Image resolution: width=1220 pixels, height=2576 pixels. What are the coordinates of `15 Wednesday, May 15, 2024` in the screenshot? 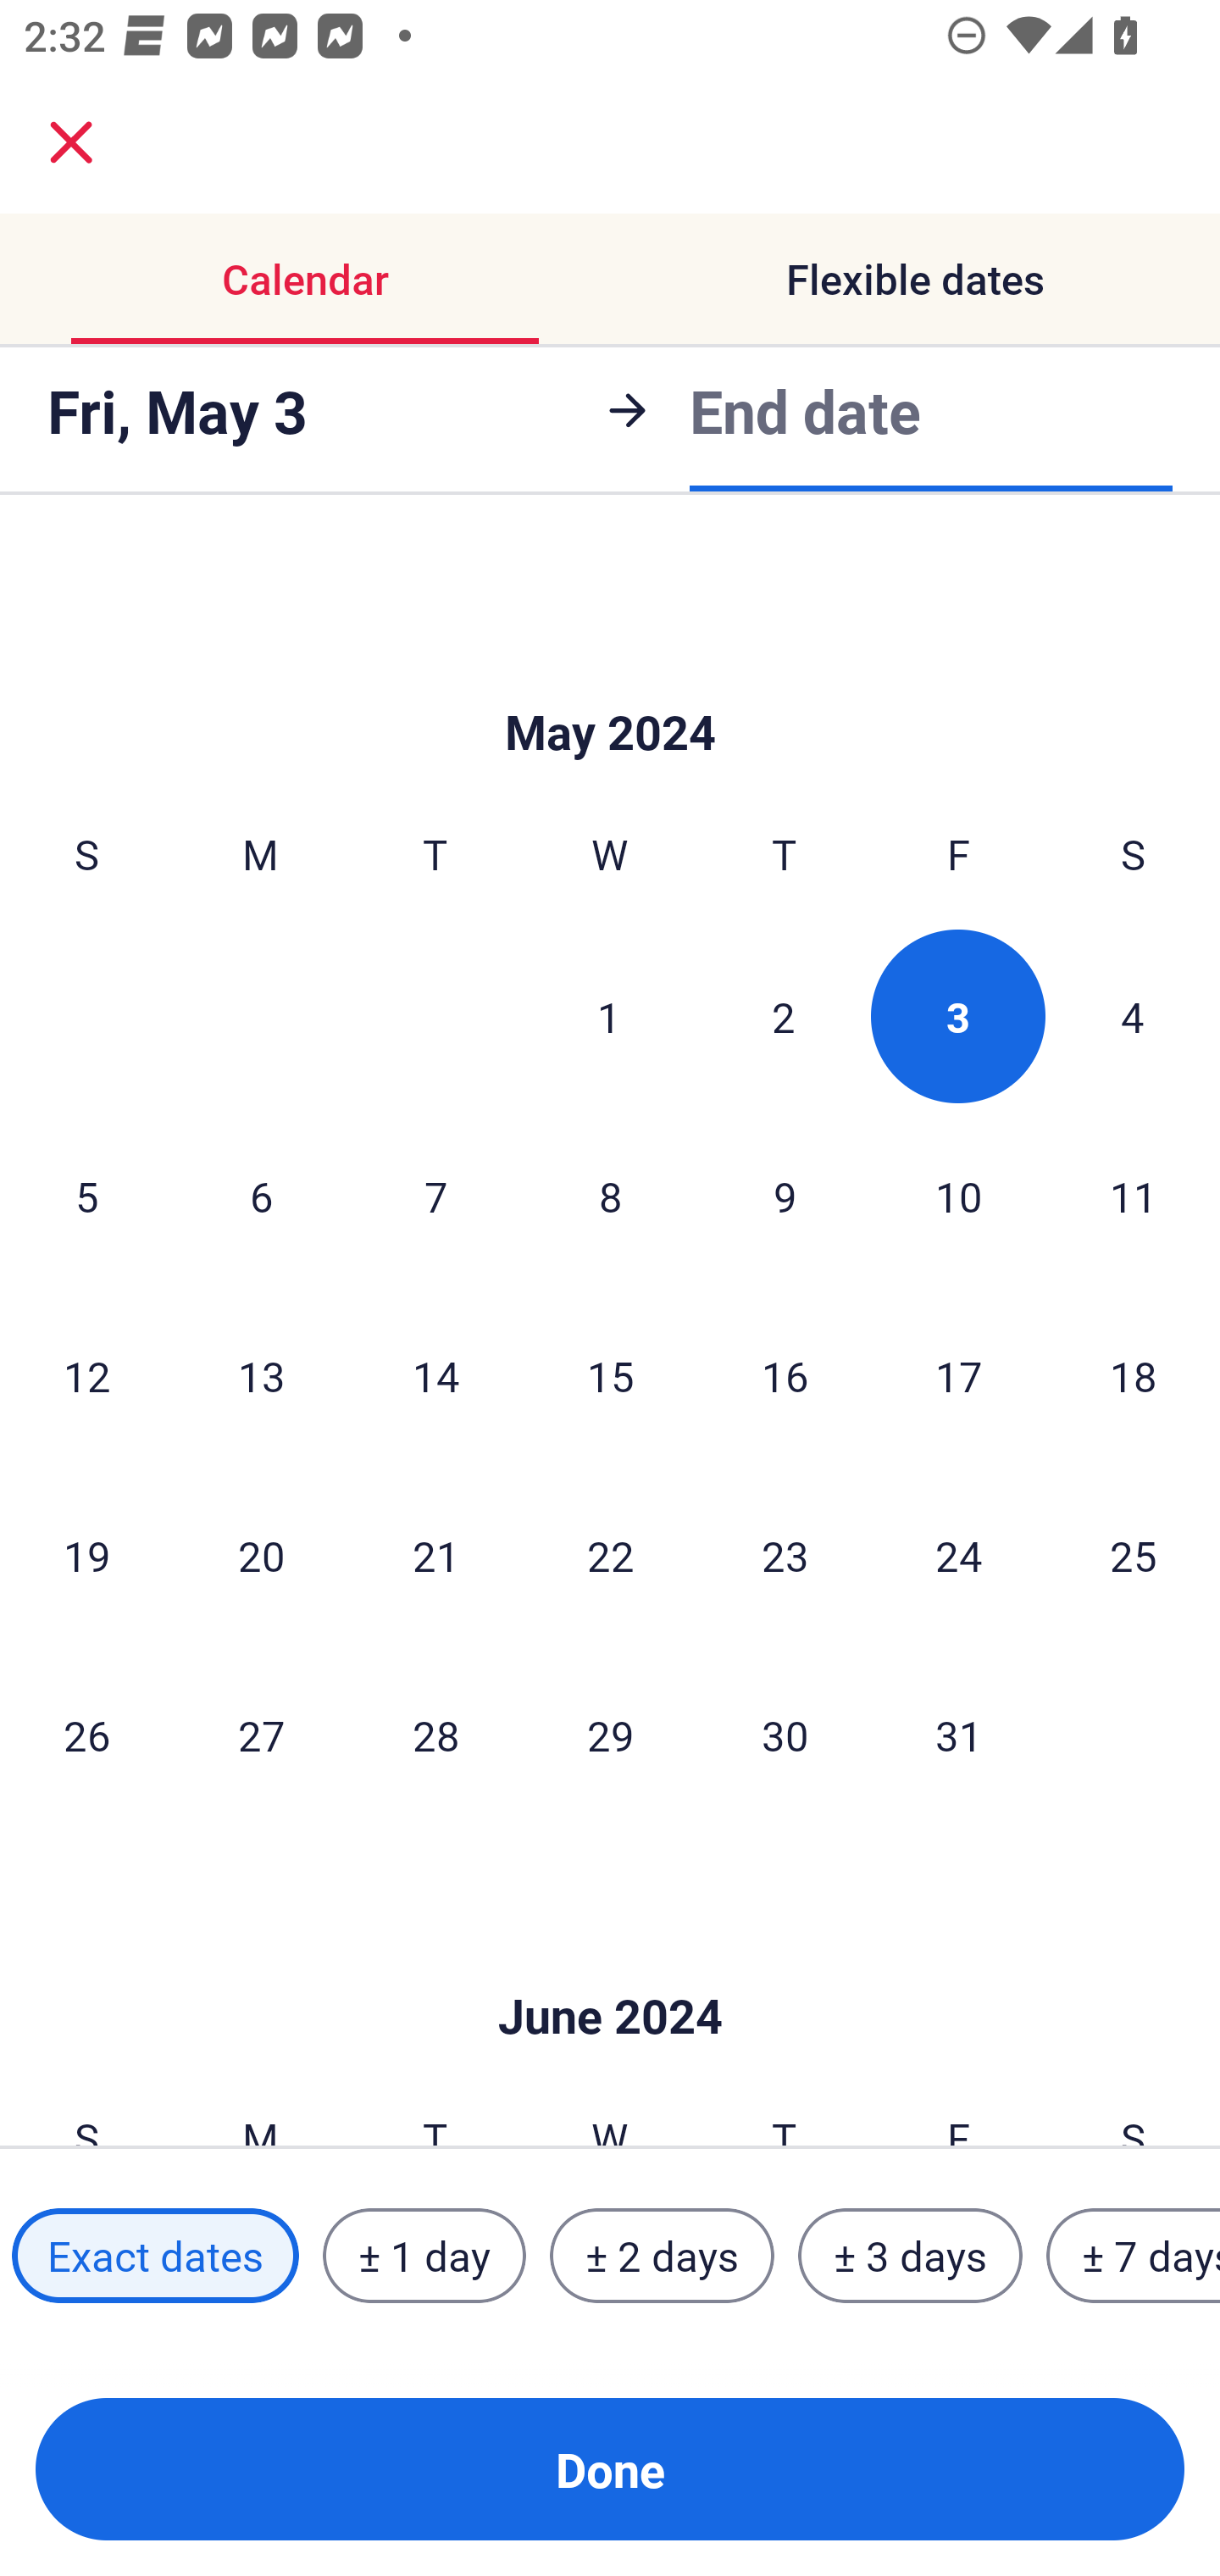 It's located at (610, 1375).